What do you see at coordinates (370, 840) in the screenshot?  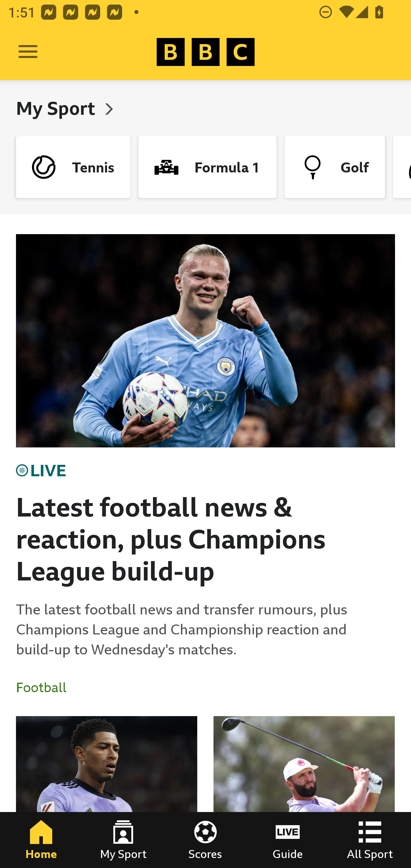 I see `All Sport` at bounding box center [370, 840].